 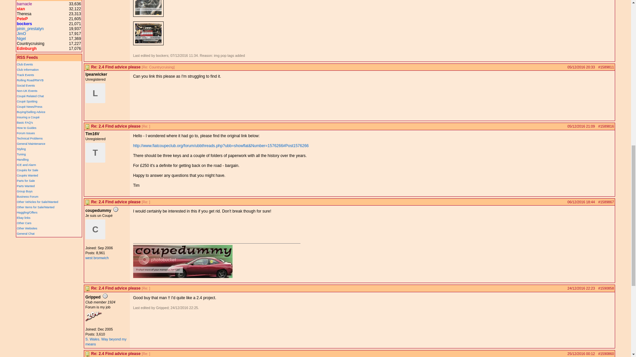 What do you see at coordinates (95, 93) in the screenshot?
I see `lpearwicker` at bounding box center [95, 93].